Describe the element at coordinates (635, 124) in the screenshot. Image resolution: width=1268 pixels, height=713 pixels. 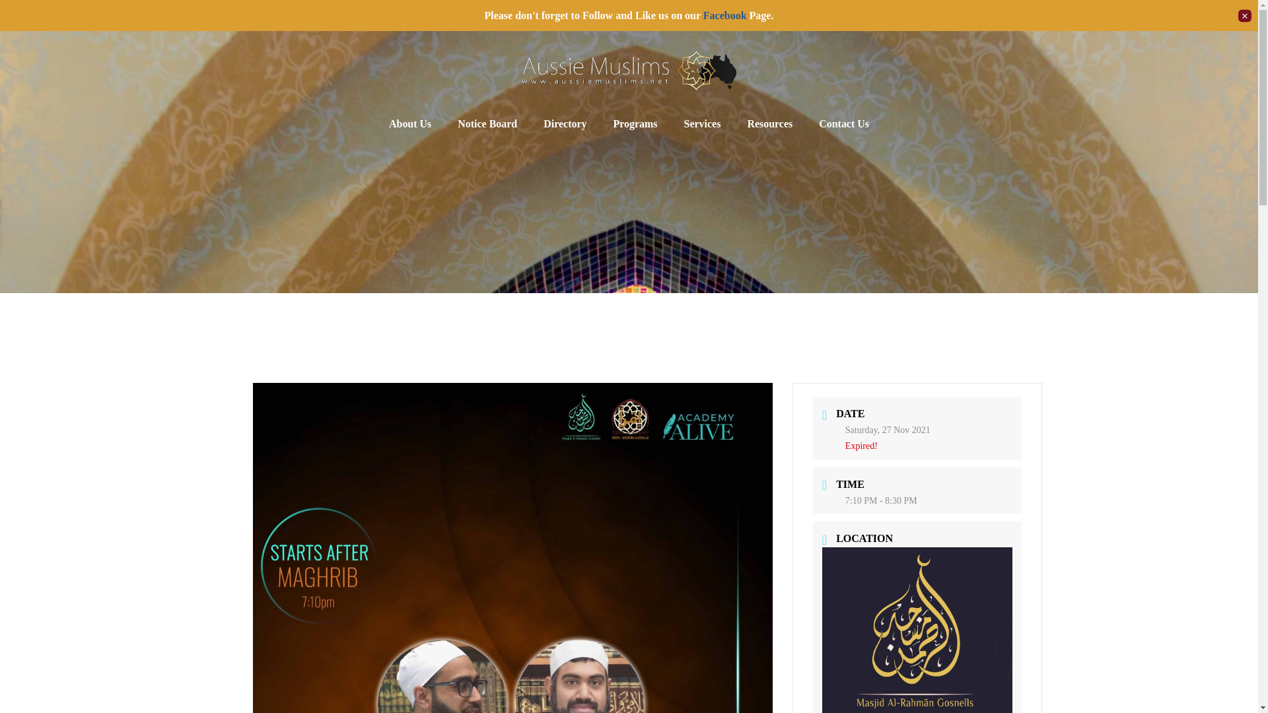
I see `Programs` at that location.